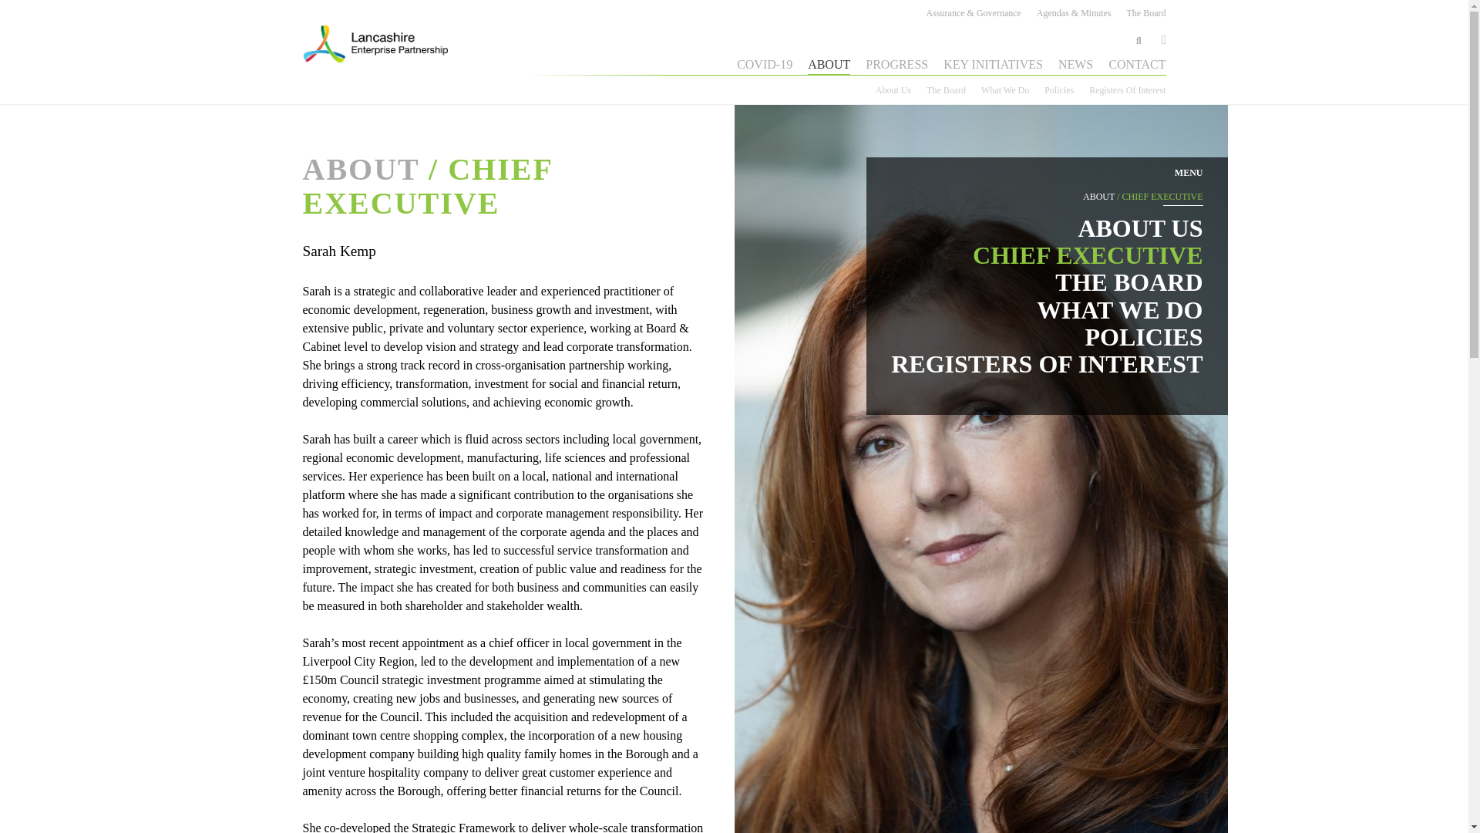 The height and width of the screenshot is (833, 1480). What do you see at coordinates (1119, 310) in the screenshot?
I see `WHAT WE DO` at bounding box center [1119, 310].